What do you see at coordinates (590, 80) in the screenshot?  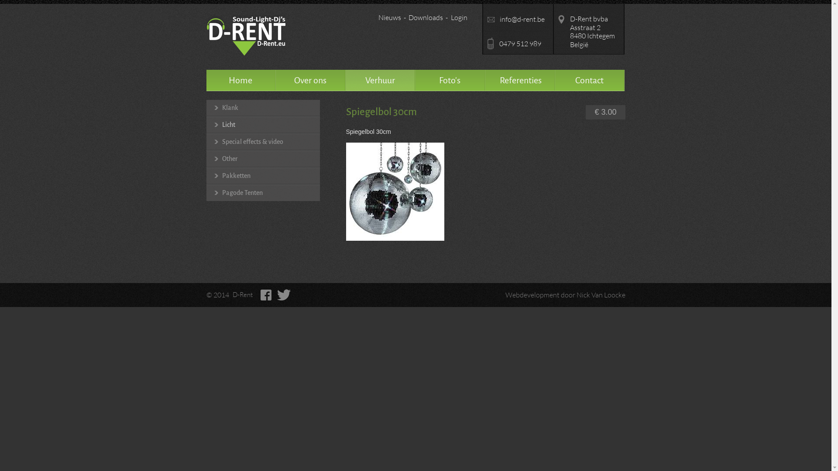 I see `Contact` at bounding box center [590, 80].